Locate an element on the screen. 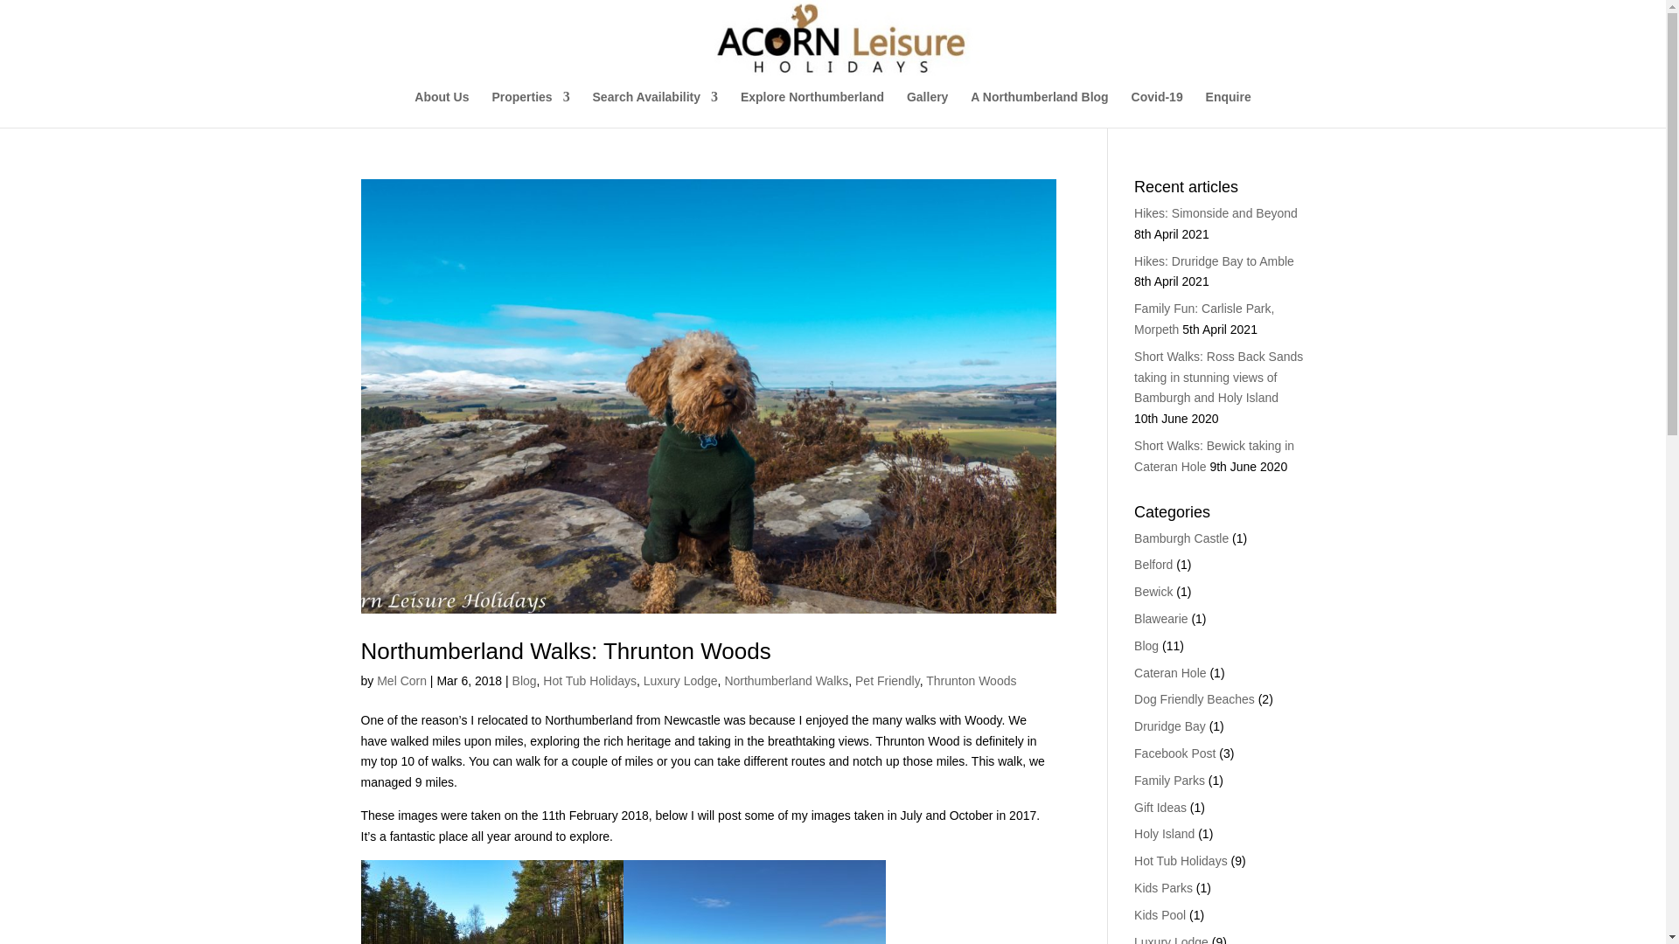 This screenshot has width=1679, height=944. Thrunton Woods is located at coordinates (971, 681).